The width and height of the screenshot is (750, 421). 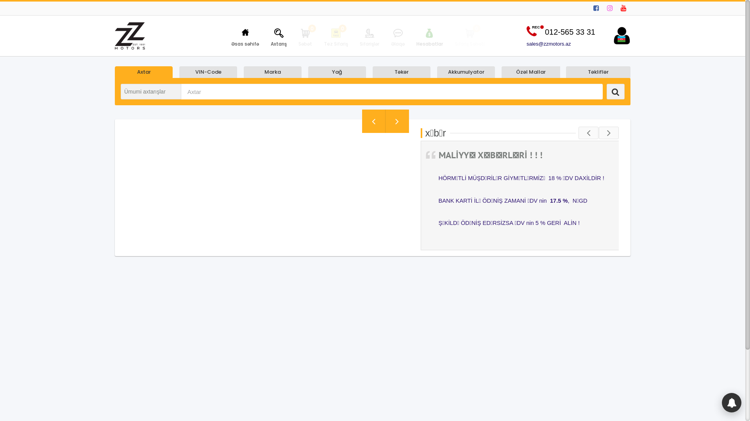 I want to click on Marka, so click(x=273, y=73).